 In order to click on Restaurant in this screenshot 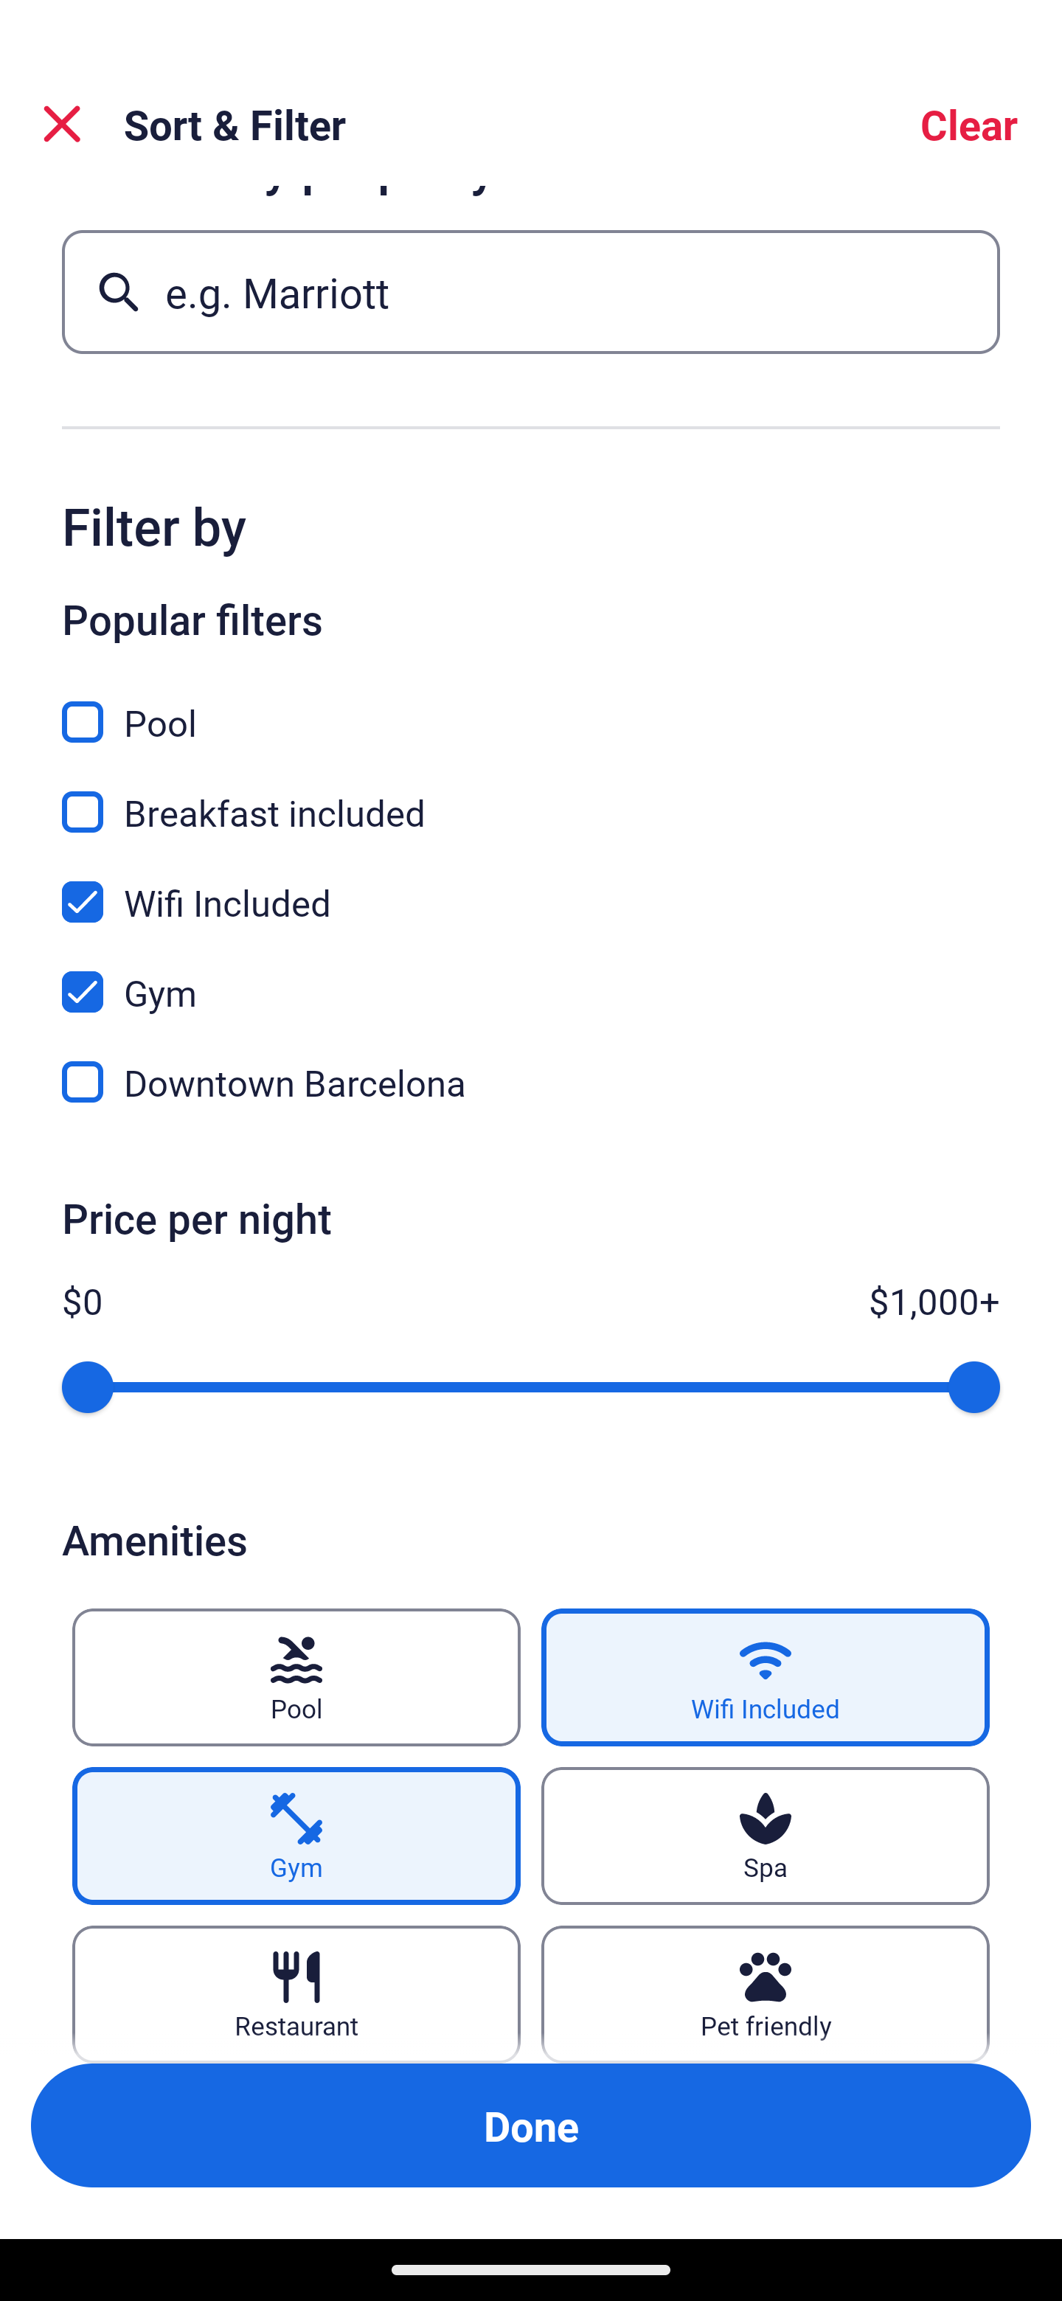, I will do `click(296, 1994)`.